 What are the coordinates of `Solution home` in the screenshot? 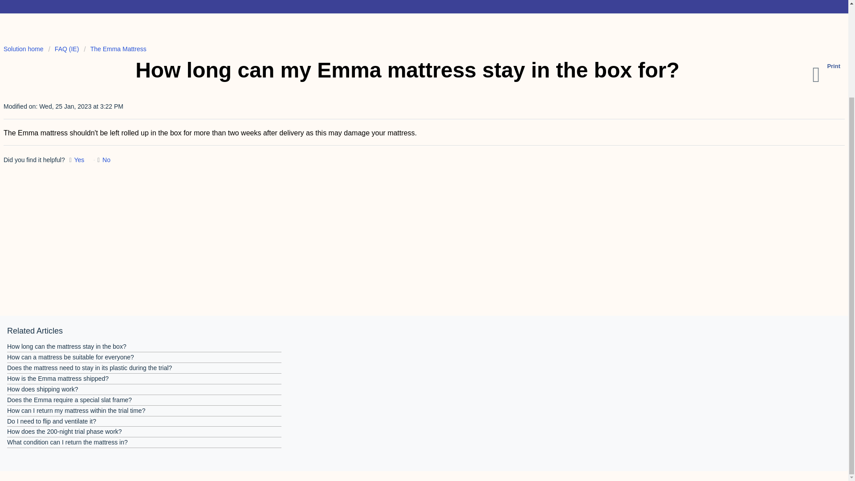 It's located at (24, 49).